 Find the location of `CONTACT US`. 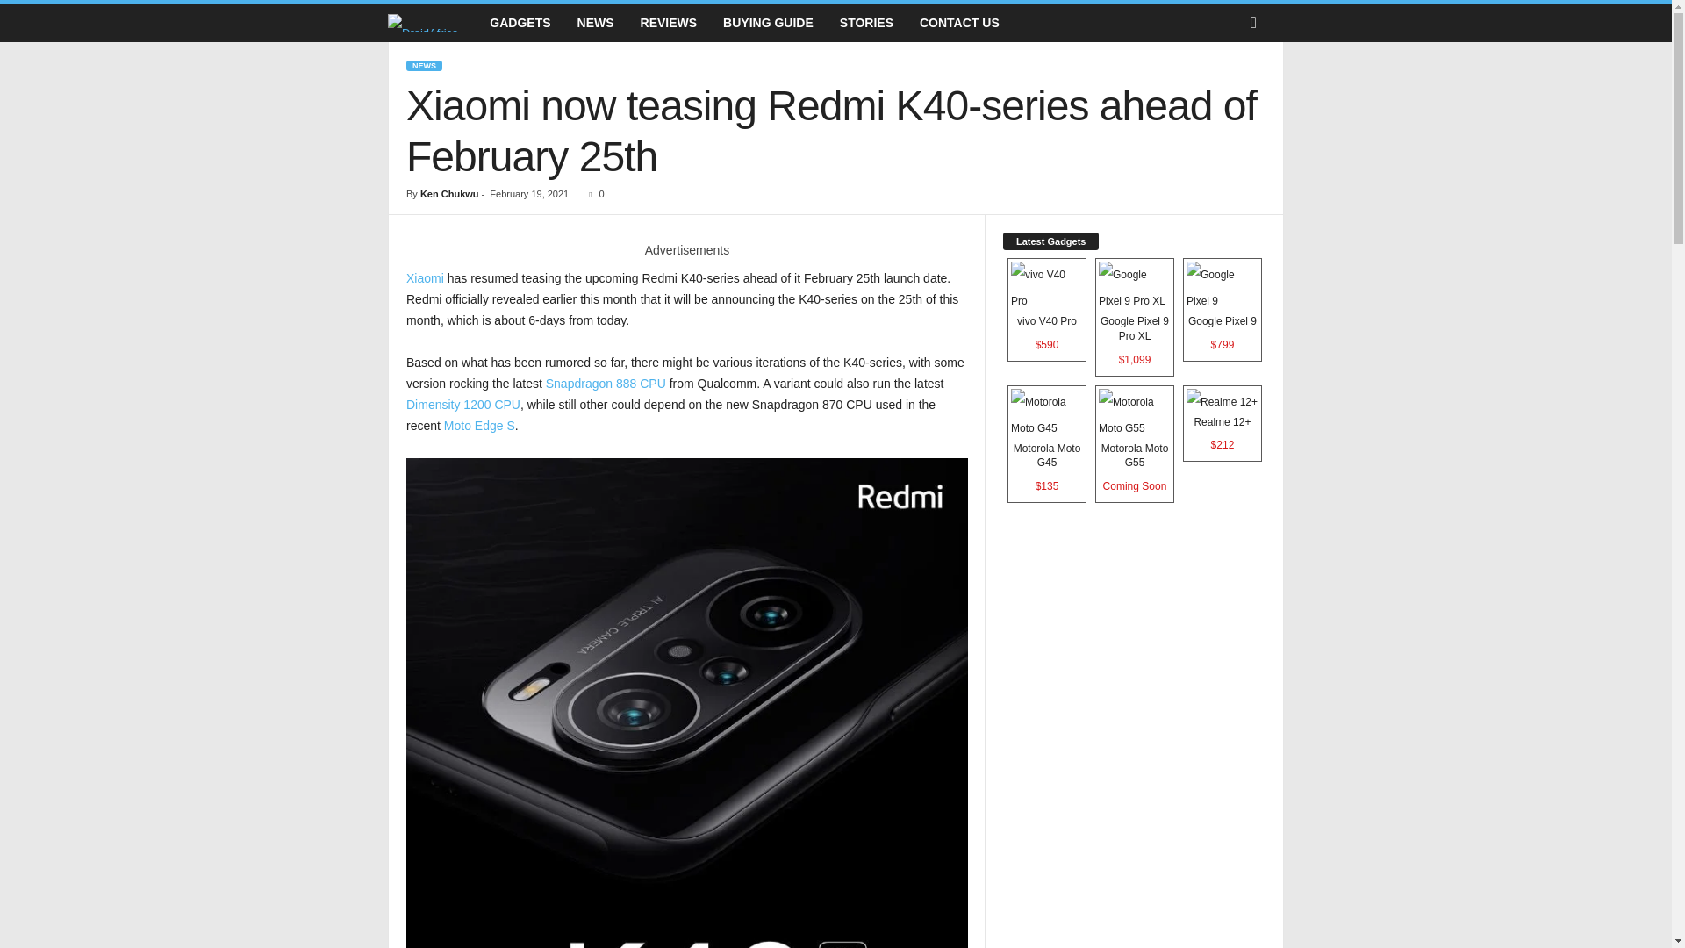

CONTACT US is located at coordinates (958, 23).